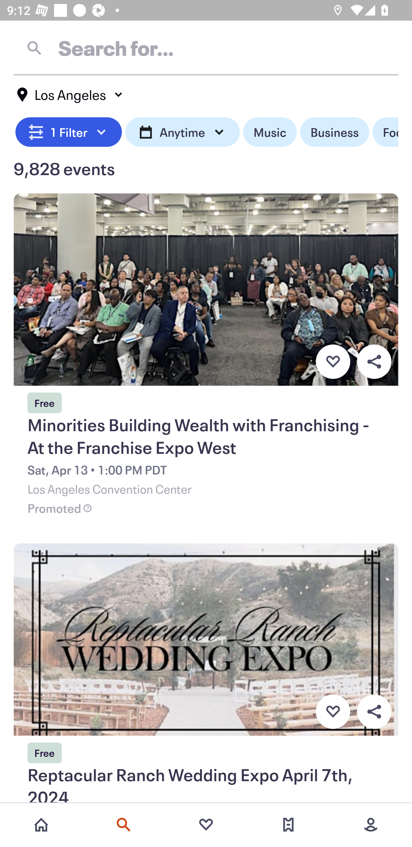  Describe the element at coordinates (333, 712) in the screenshot. I see `Favorite button` at that location.